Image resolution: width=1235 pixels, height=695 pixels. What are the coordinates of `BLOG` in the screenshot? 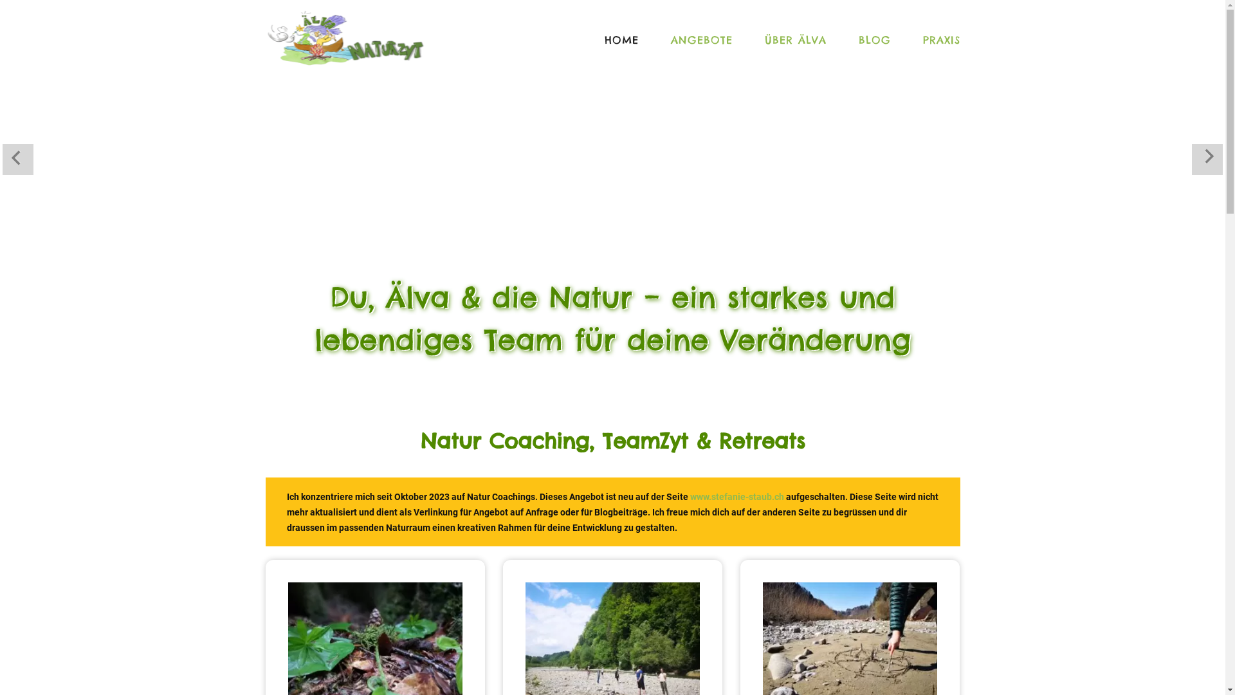 It's located at (875, 40).